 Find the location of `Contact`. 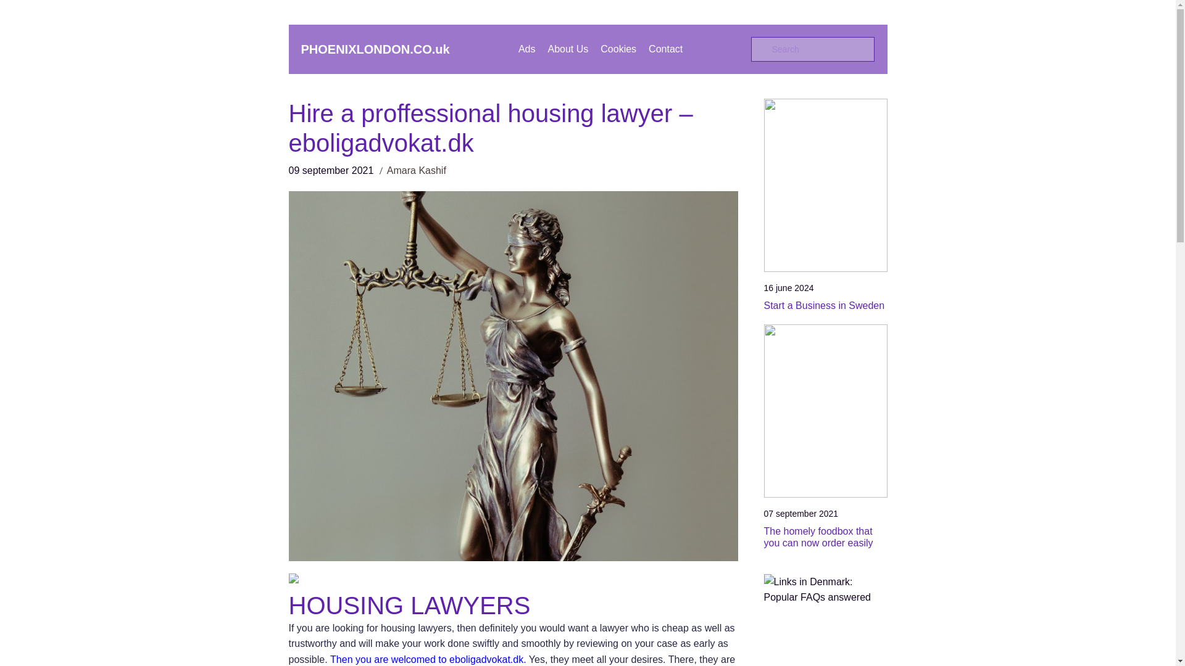

Contact is located at coordinates (665, 49).